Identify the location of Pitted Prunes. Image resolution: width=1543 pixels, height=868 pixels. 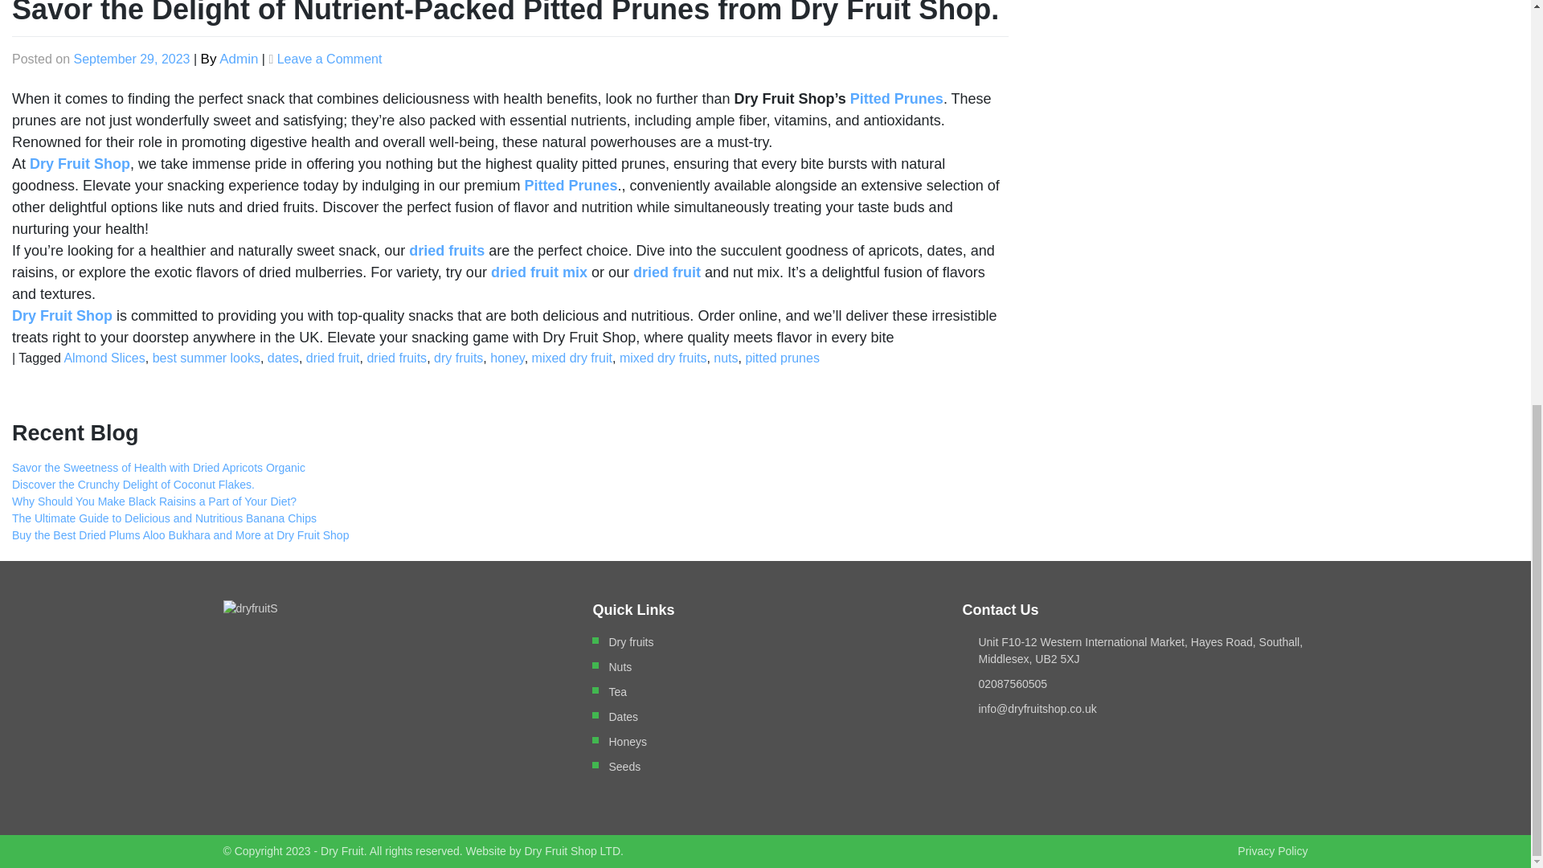
(571, 185).